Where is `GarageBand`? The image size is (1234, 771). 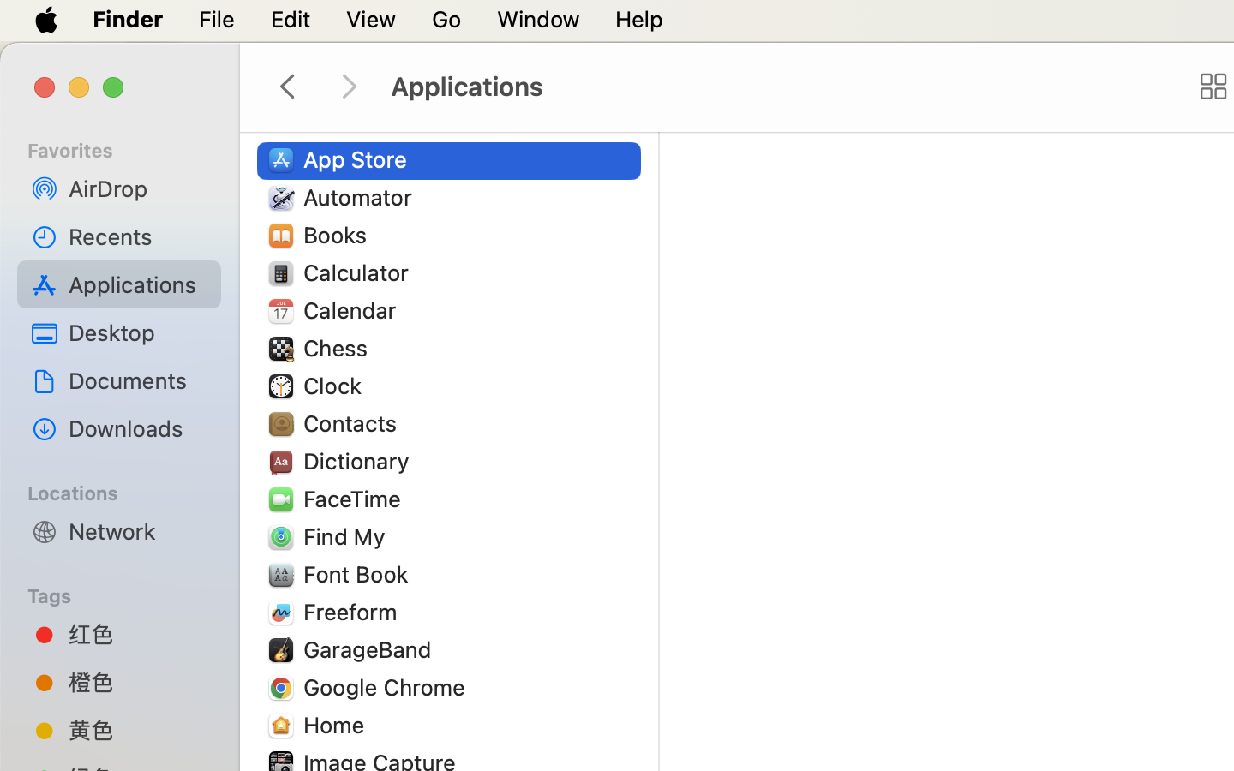
GarageBand is located at coordinates (371, 649).